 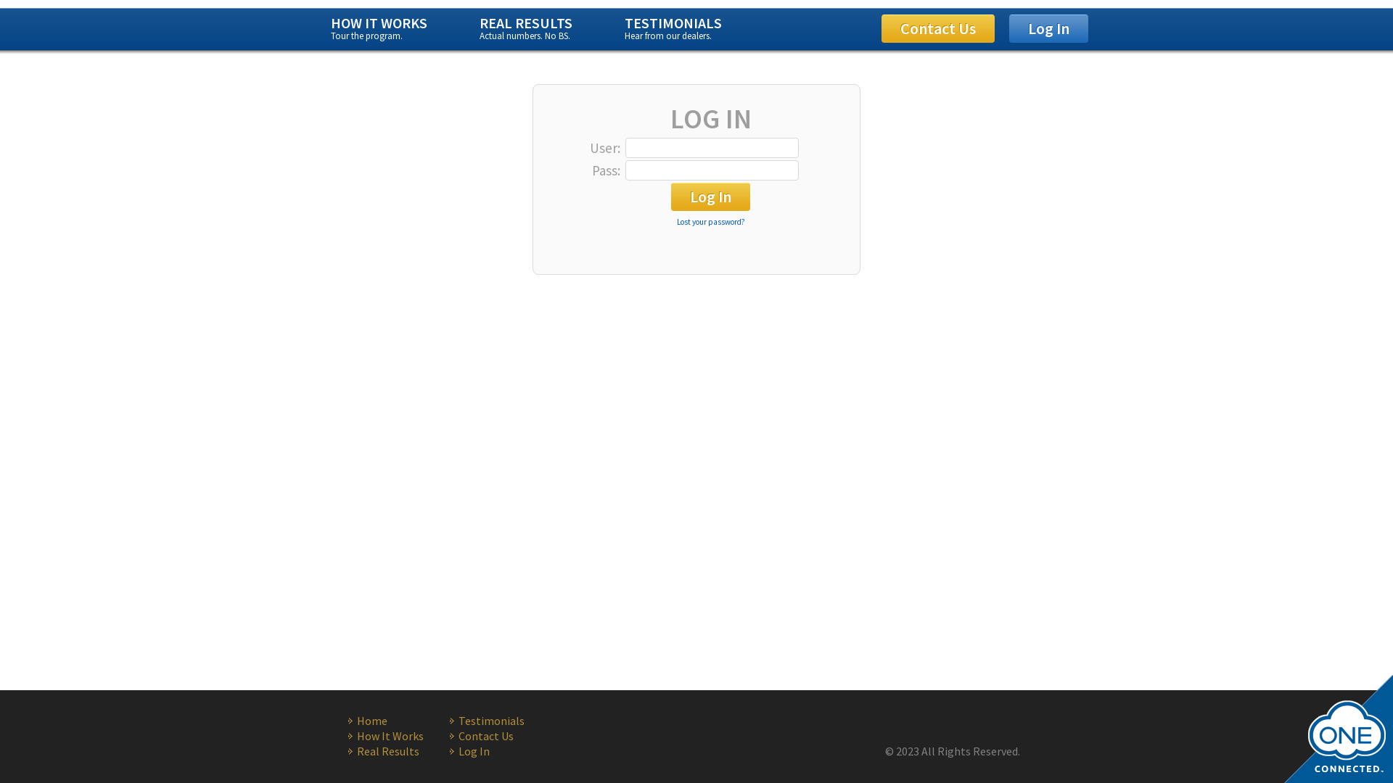 I want to click on Testimonials, so click(x=501, y=721).